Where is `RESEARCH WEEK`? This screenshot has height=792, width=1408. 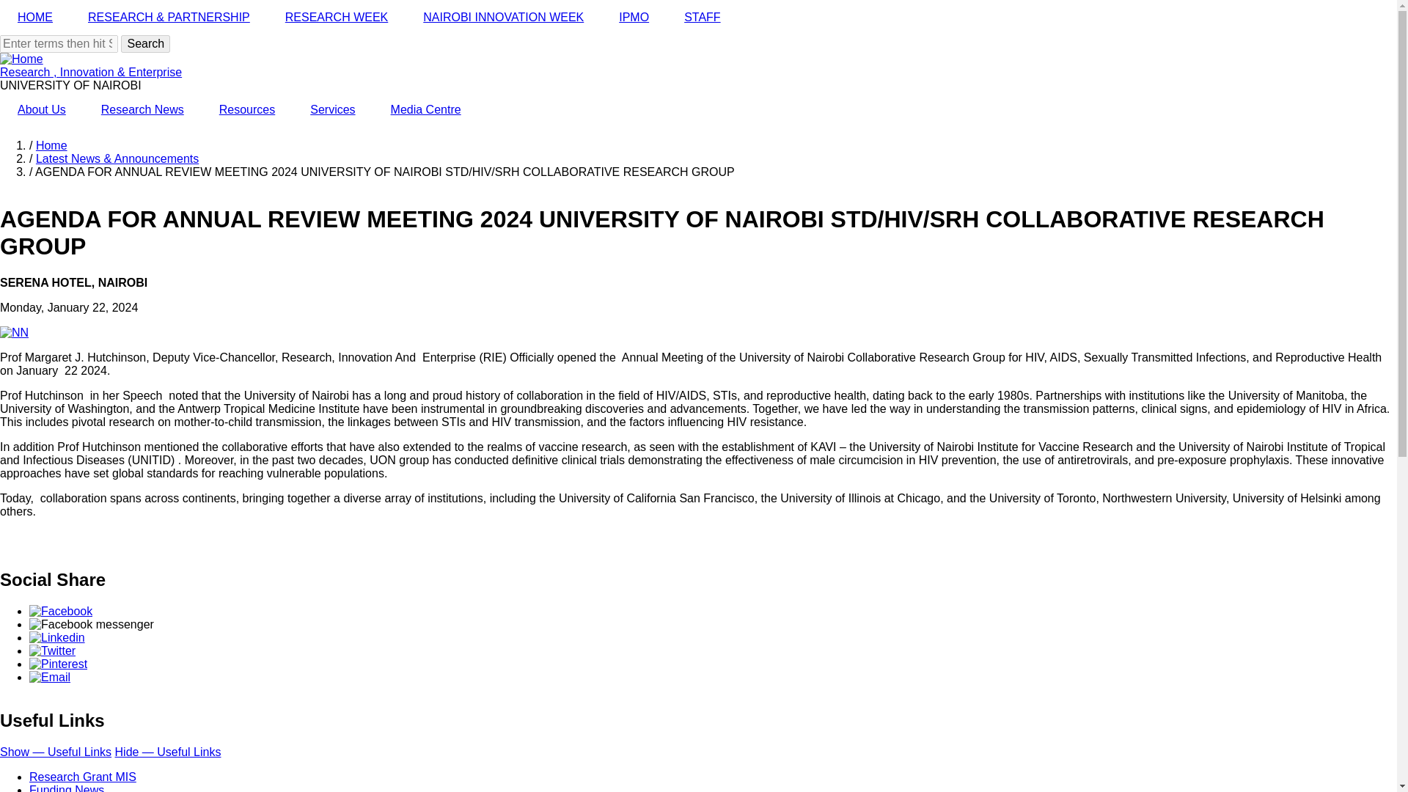 RESEARCH WEEK is located at coordinates (336, 18).